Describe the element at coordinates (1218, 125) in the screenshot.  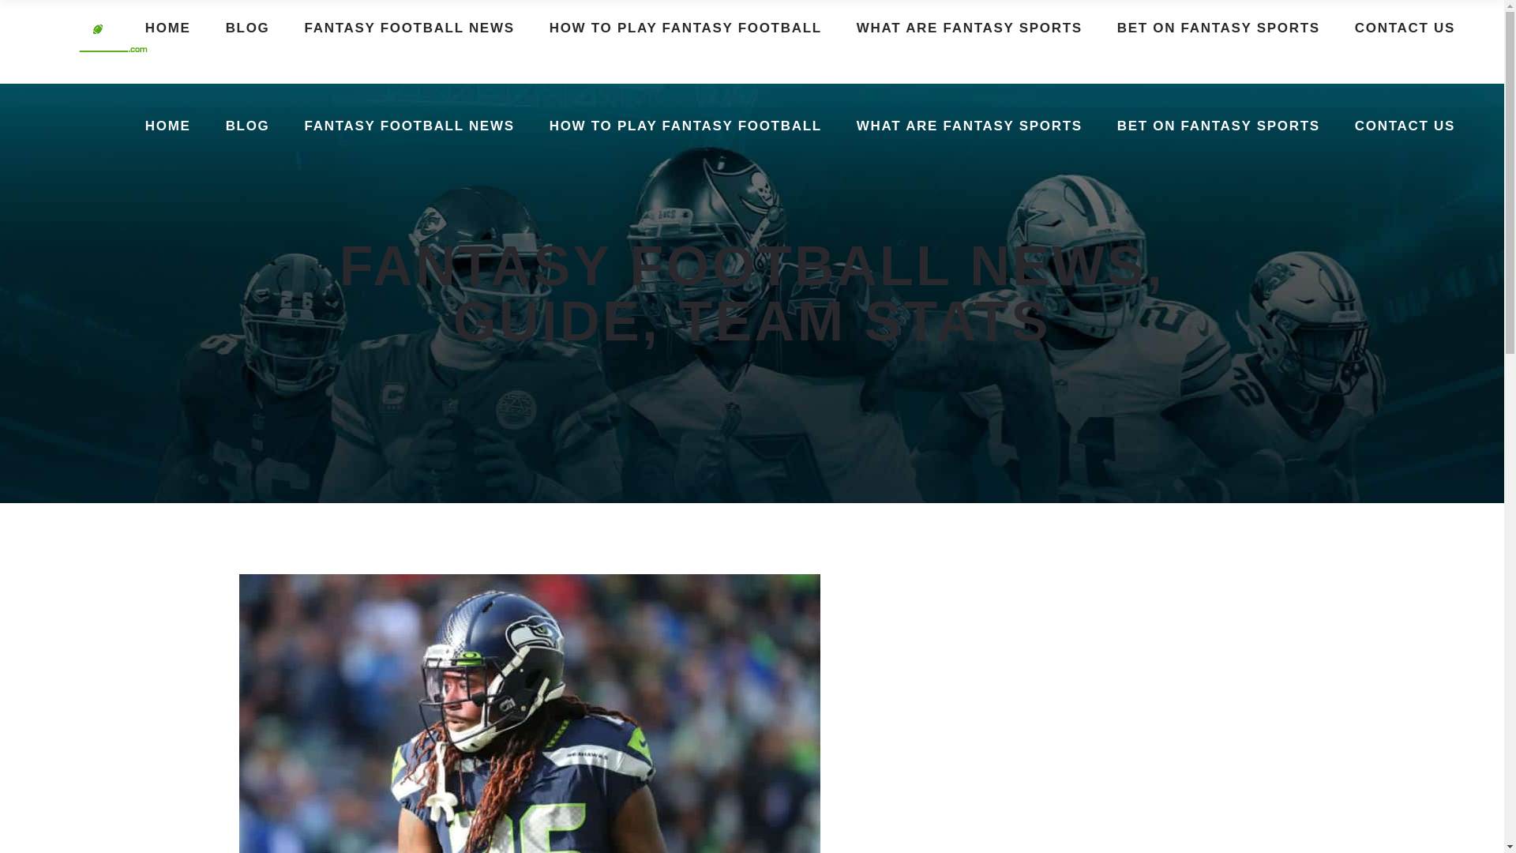
I see `BET ON FANTASY SPORTS` at that location.